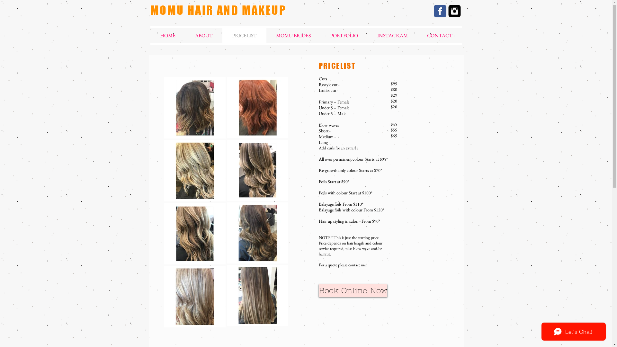 This screenshot has height=347, width=617. I want to click on MOMU BRIDES, so click(293, 36).